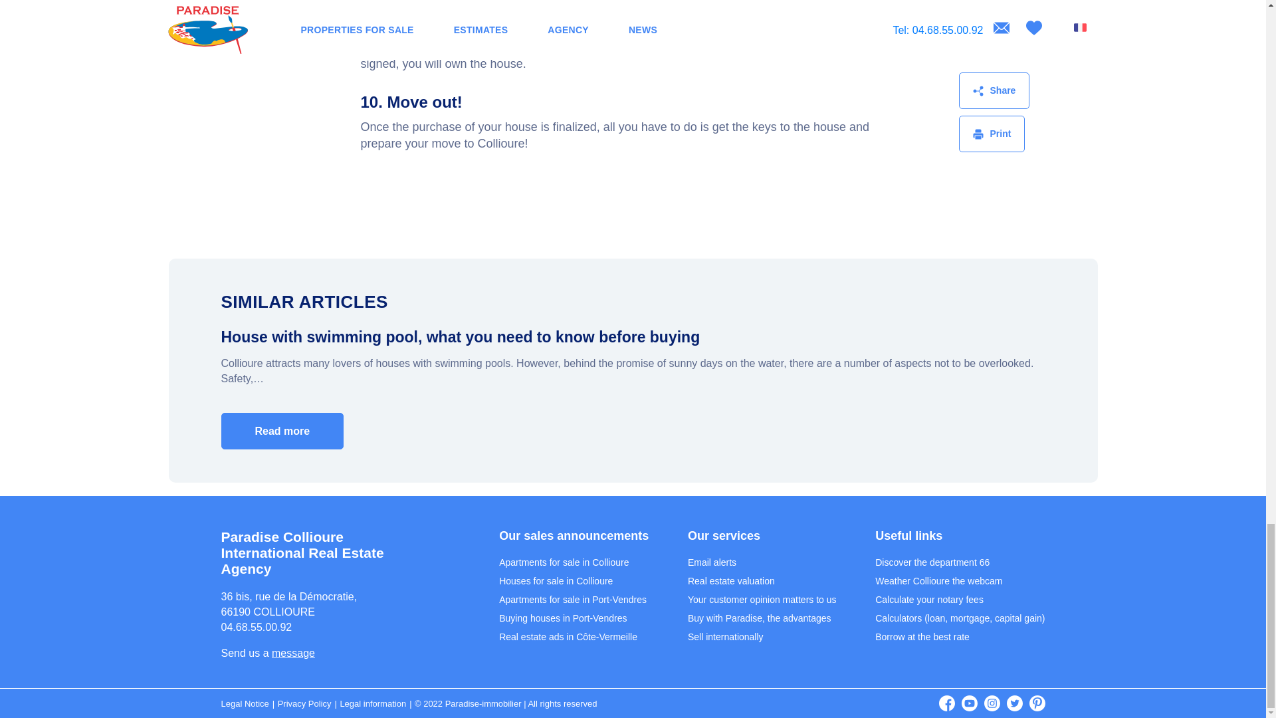 This screenshot has width=1276, height=718. What do you see at coordinates (556, 581) in the screenshot?
I see `Houses for sale in Collioure` at bounding box center [556, 581].